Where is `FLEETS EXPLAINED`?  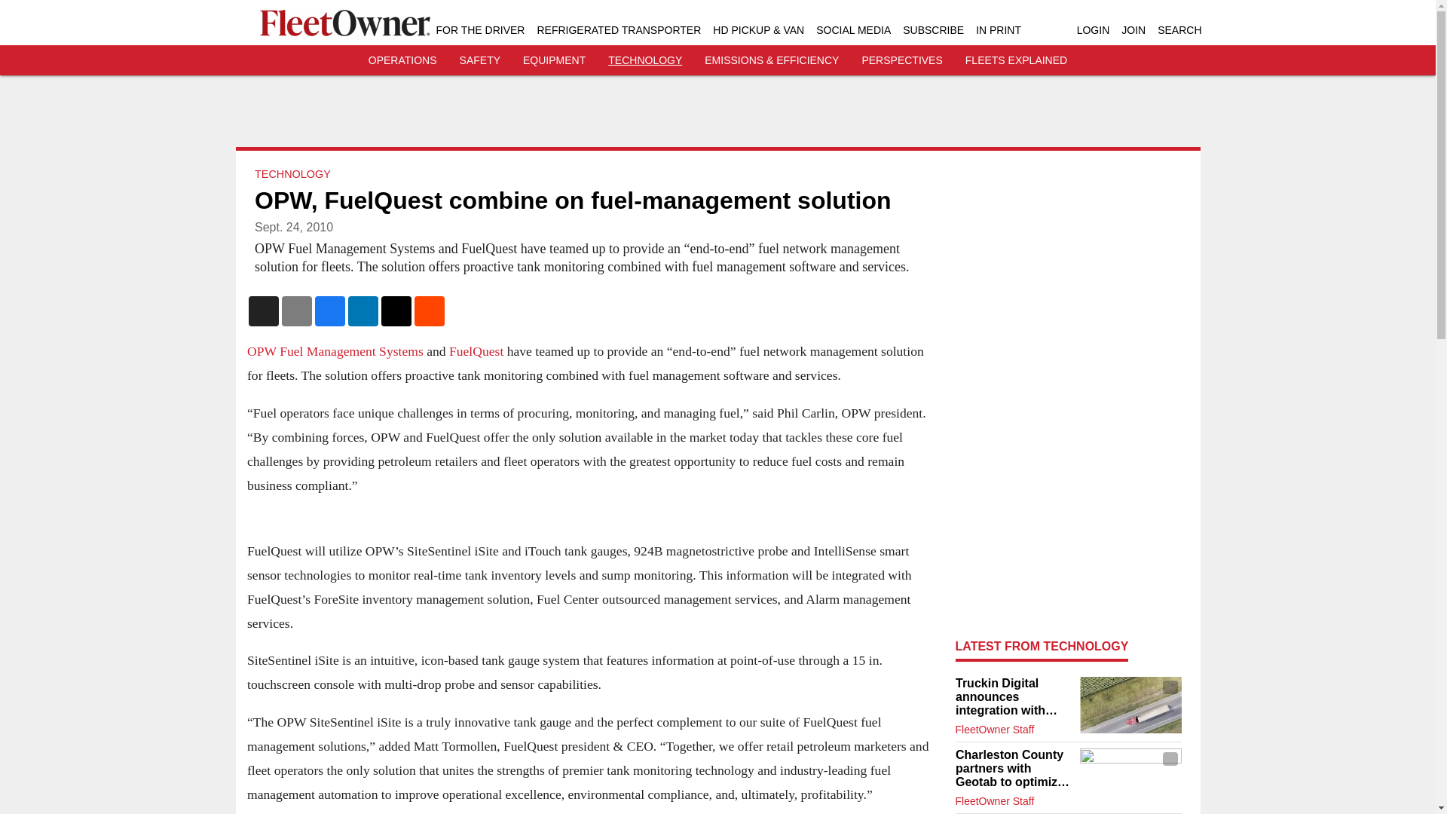 FLEETS EXPLAINED is located at coordinates (1016, 60).